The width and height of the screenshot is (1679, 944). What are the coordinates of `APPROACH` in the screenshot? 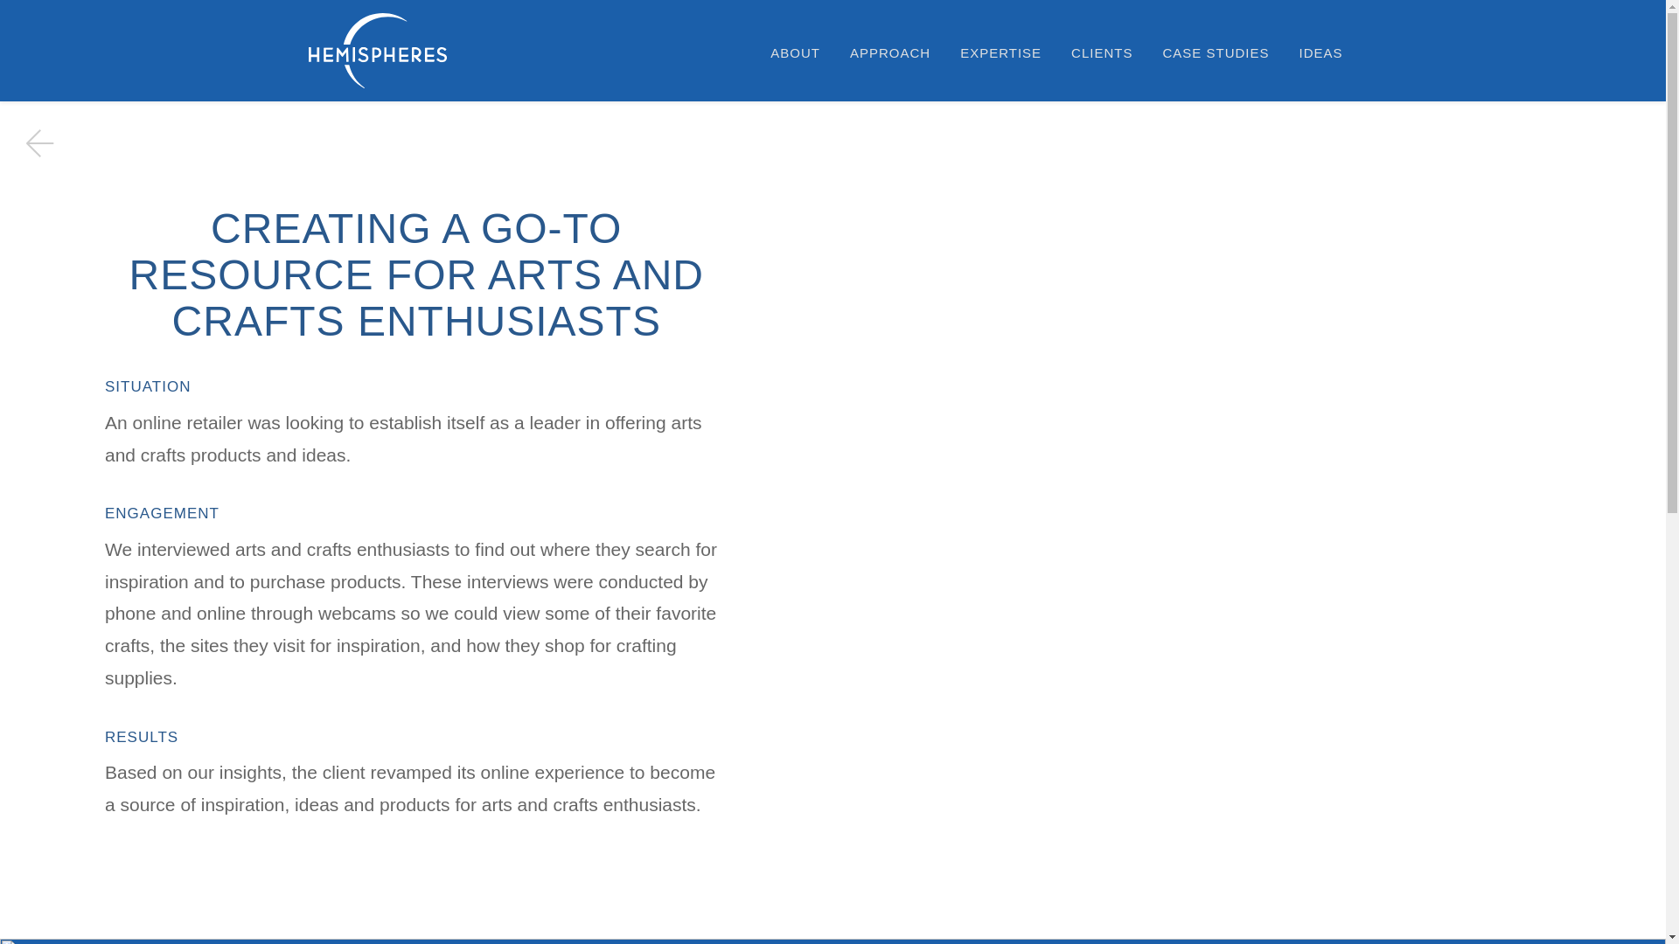 It's located at (889, 52).